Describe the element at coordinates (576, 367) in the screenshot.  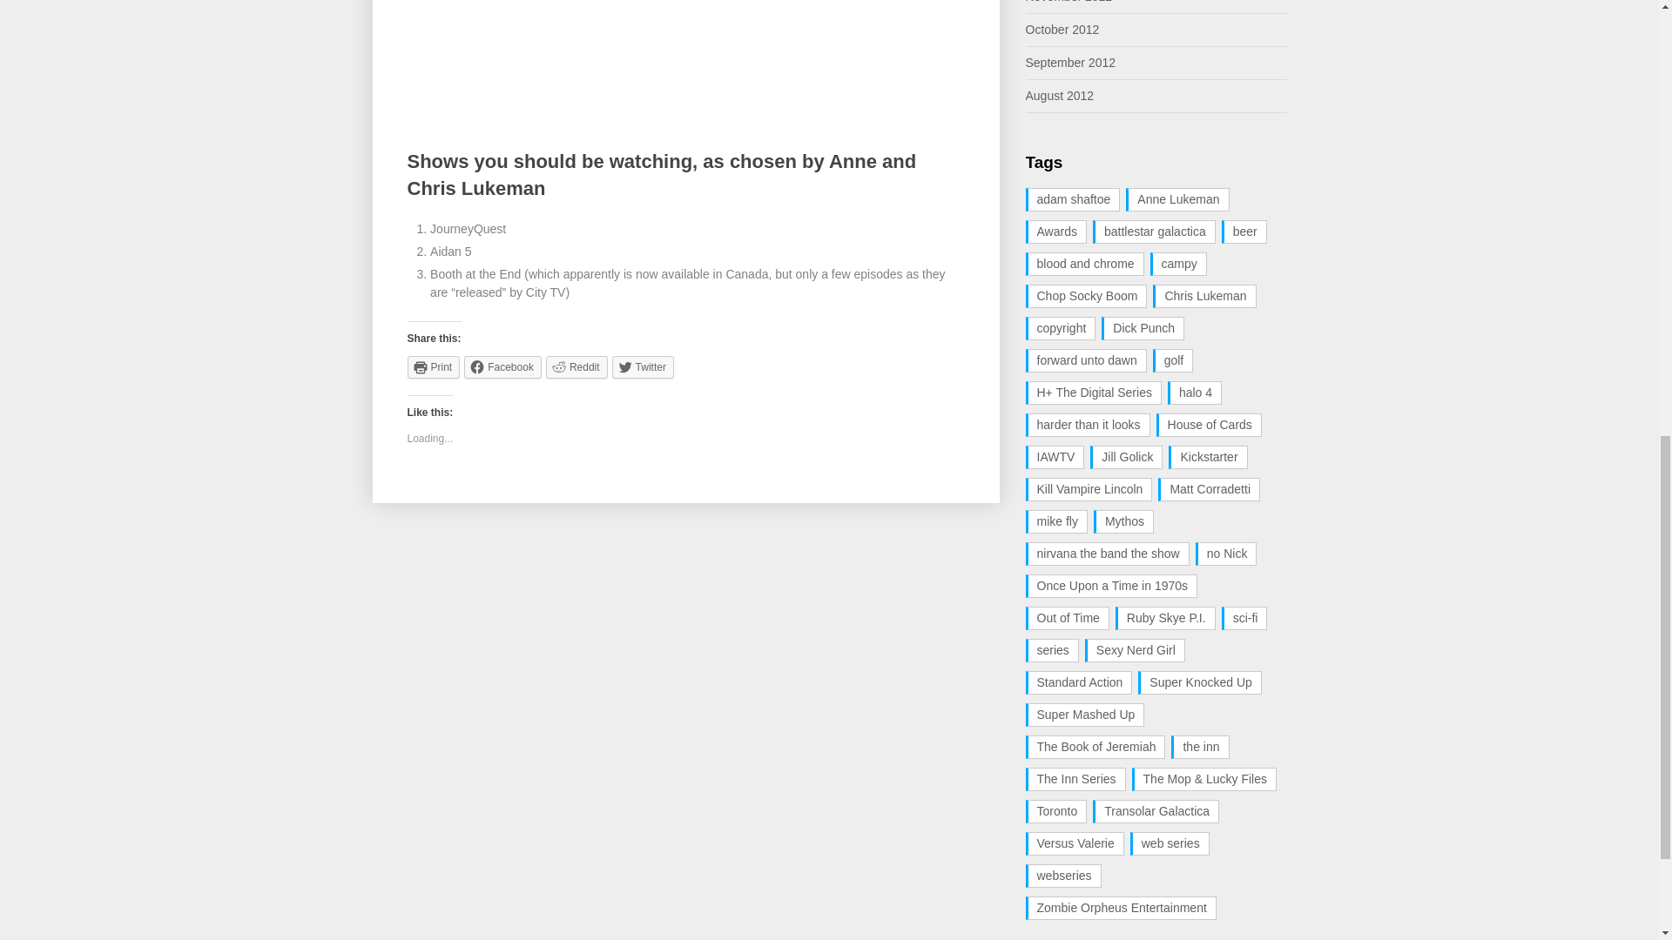
I see `Click to share on Reddit` at that location.